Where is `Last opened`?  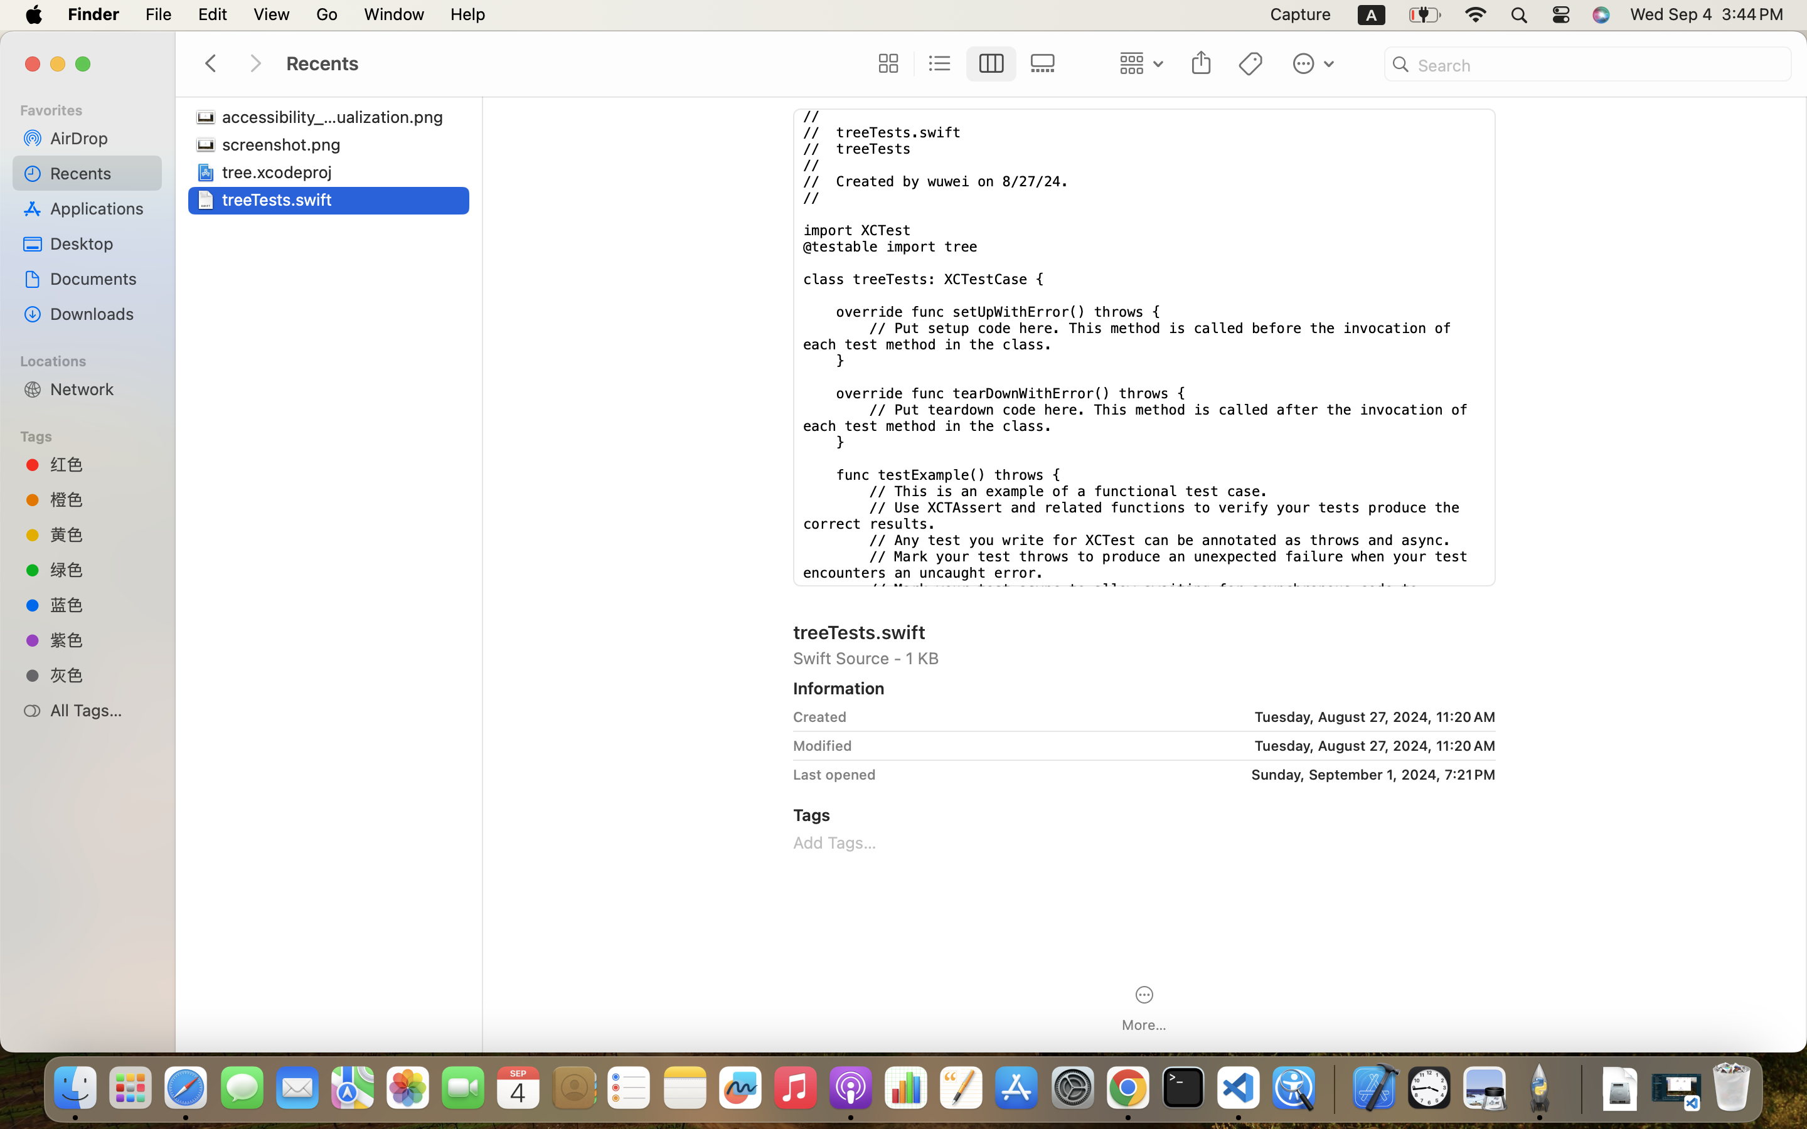 Last opened is located at coordinates (834, 774).